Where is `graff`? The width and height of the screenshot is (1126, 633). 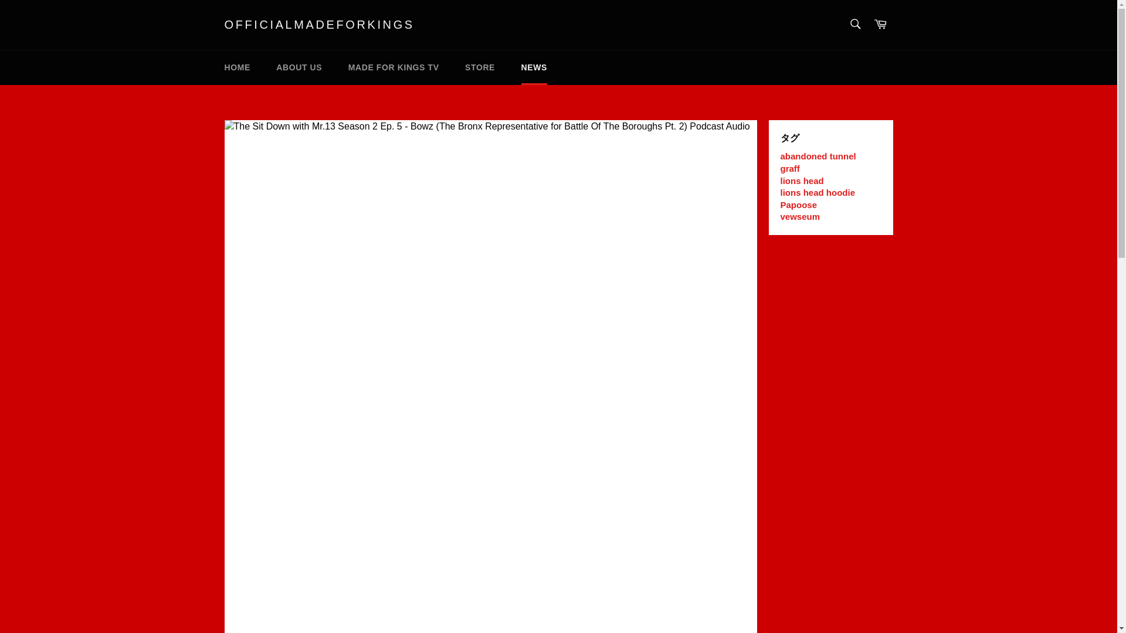
graff is located at coordinates (789, 168).